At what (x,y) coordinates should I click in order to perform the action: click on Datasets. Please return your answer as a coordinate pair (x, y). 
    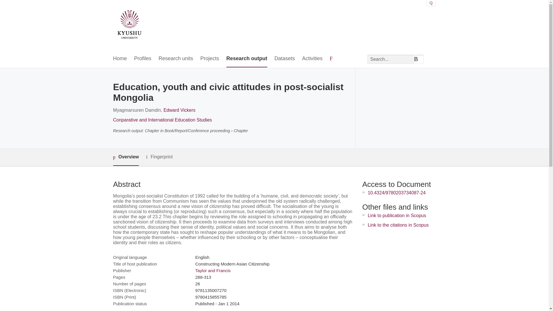
    Looking at the image, I should click on (285, 59).